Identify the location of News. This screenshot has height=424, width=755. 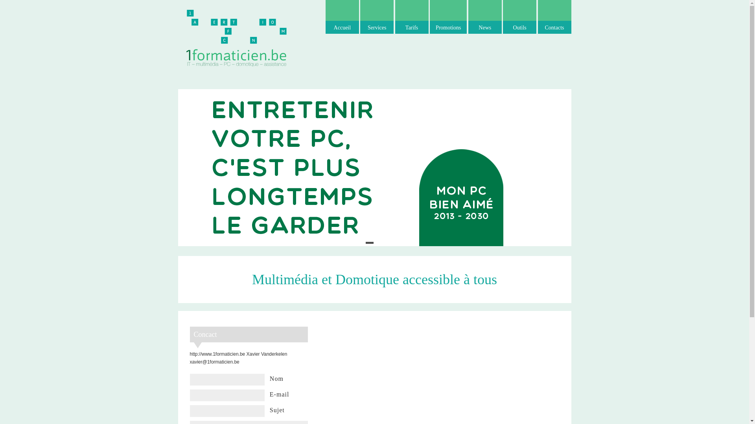
(485, 17).